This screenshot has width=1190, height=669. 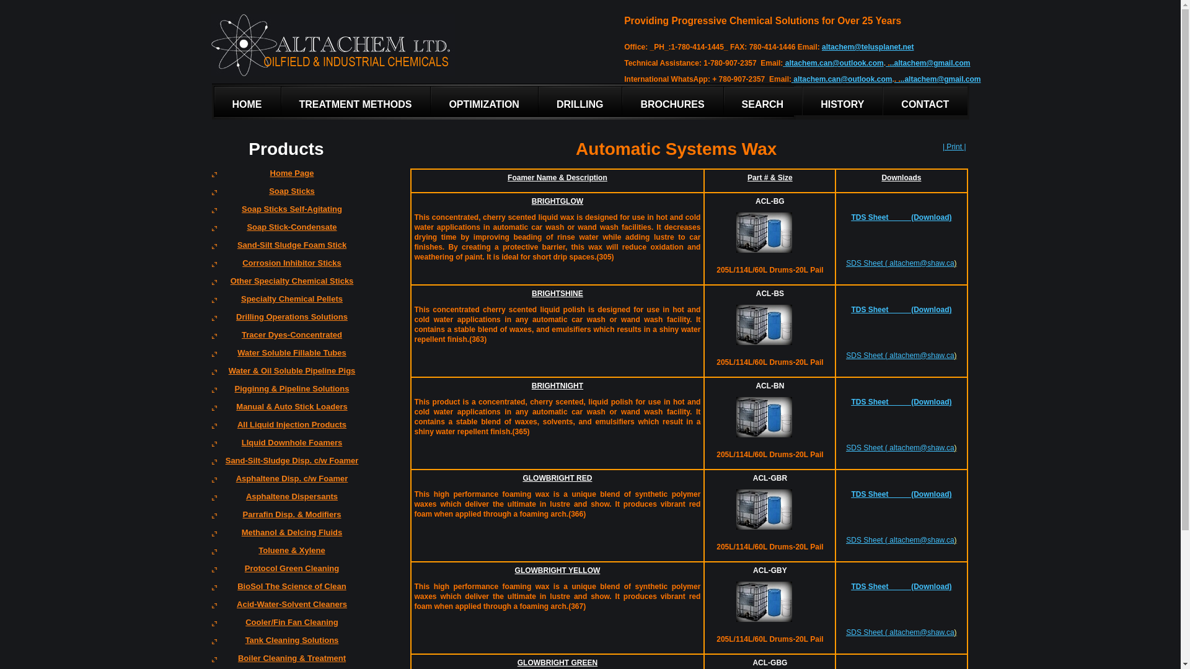 What do you see at coordinates (834, 63) in the screenshot?
I see `altachem.can@outlook.com` at bounding box center [834, 63].